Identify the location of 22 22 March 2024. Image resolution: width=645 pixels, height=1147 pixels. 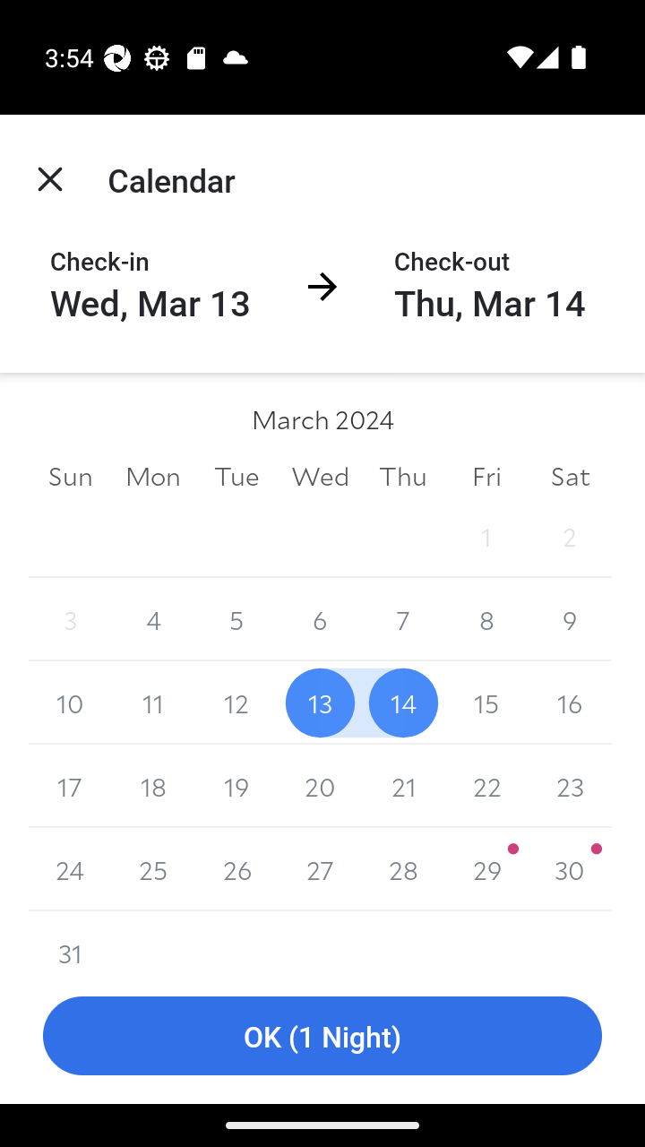
(486, 786).